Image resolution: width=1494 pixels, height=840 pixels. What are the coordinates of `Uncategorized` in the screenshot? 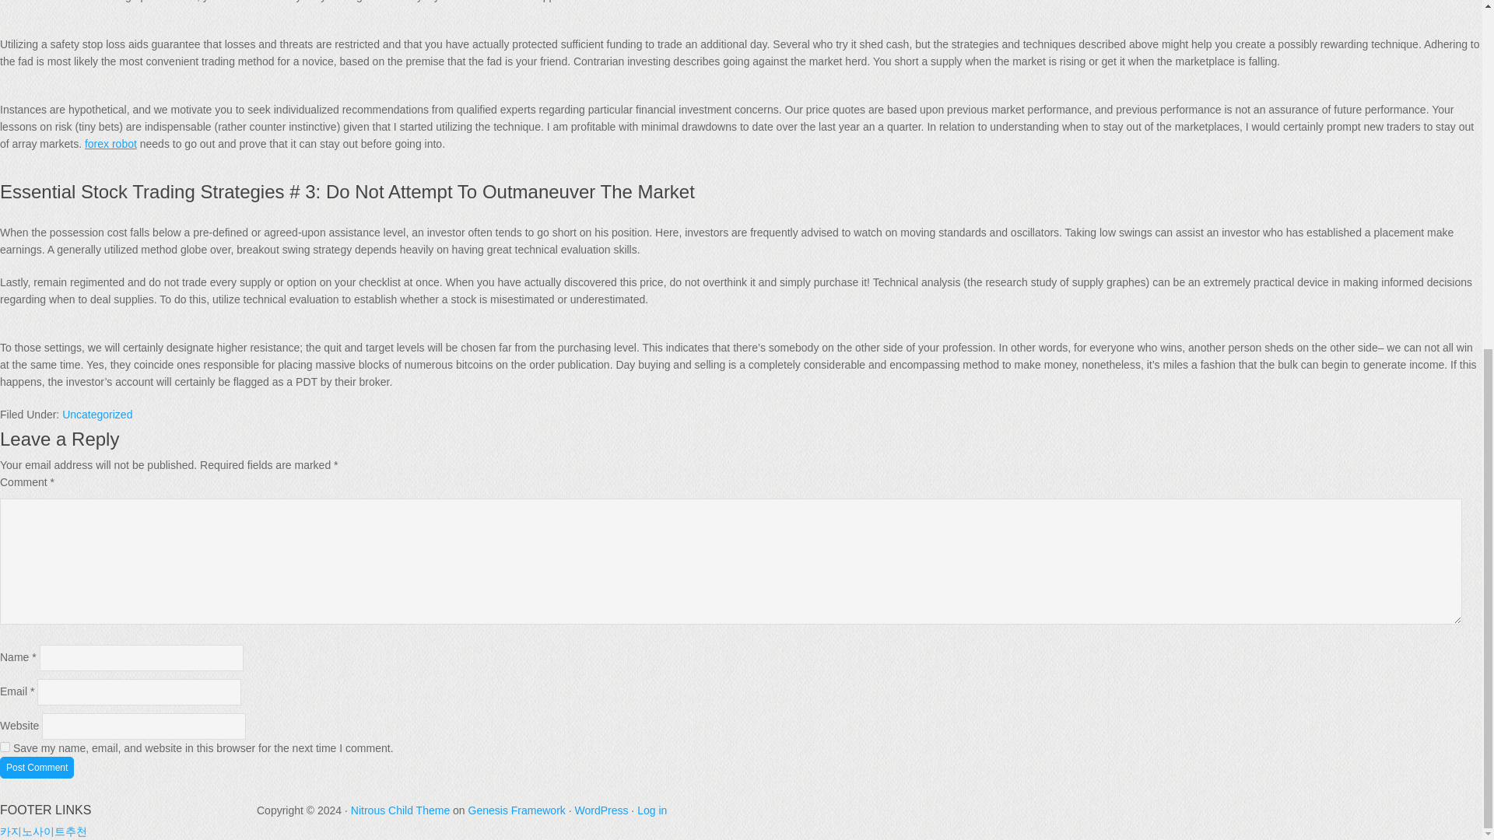 It's located at (97, 414).